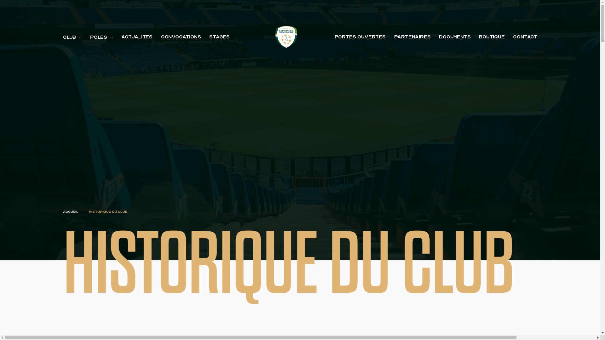 The height and width of the screenshot is (340, 605). Describe the element at coordinates (455, 37) in the screenshot. I see `documents` at that location.